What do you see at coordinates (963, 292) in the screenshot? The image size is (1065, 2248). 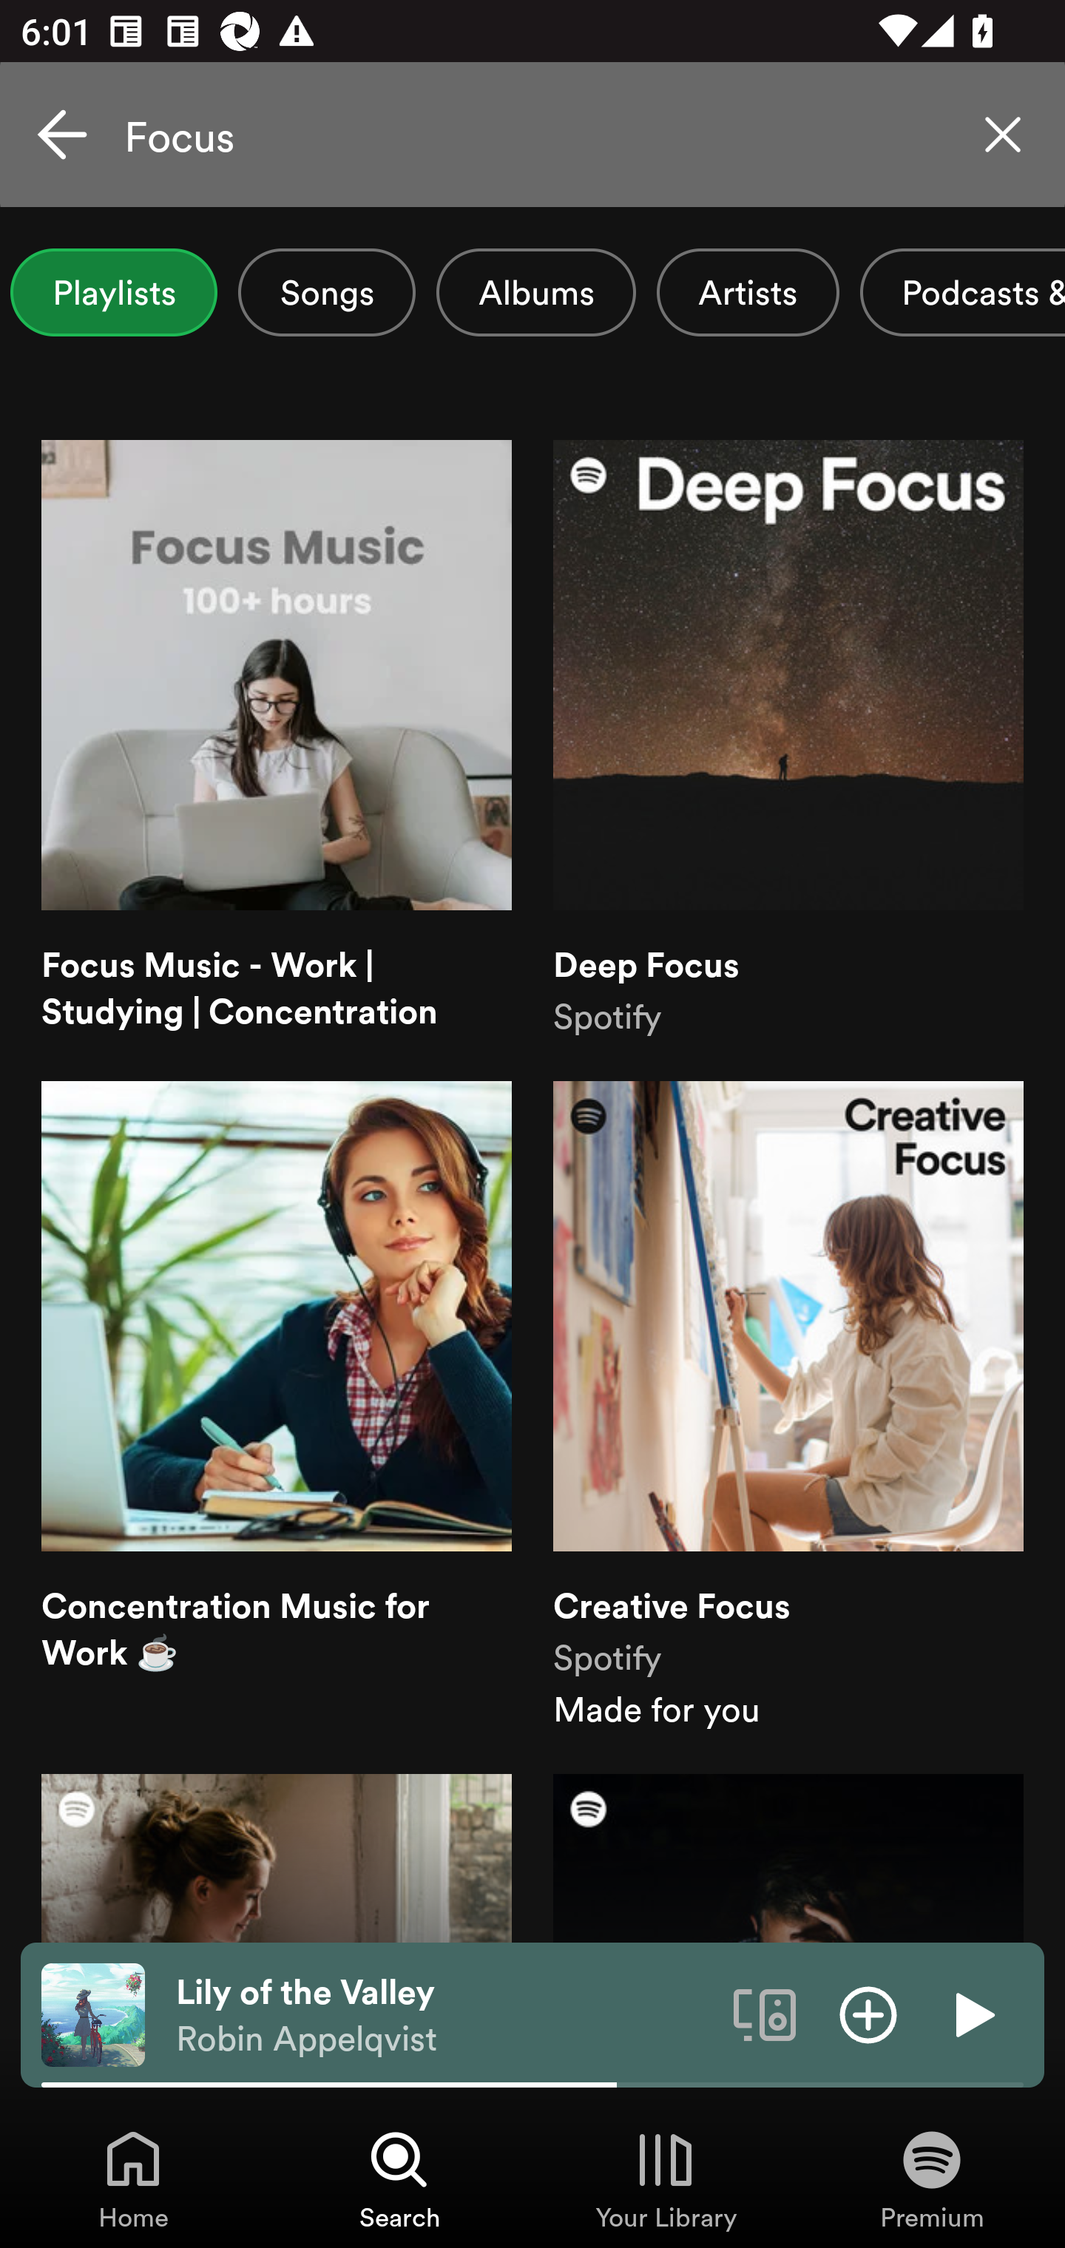 I see `Podcasts & Shows` at bounding box center [963, 292].